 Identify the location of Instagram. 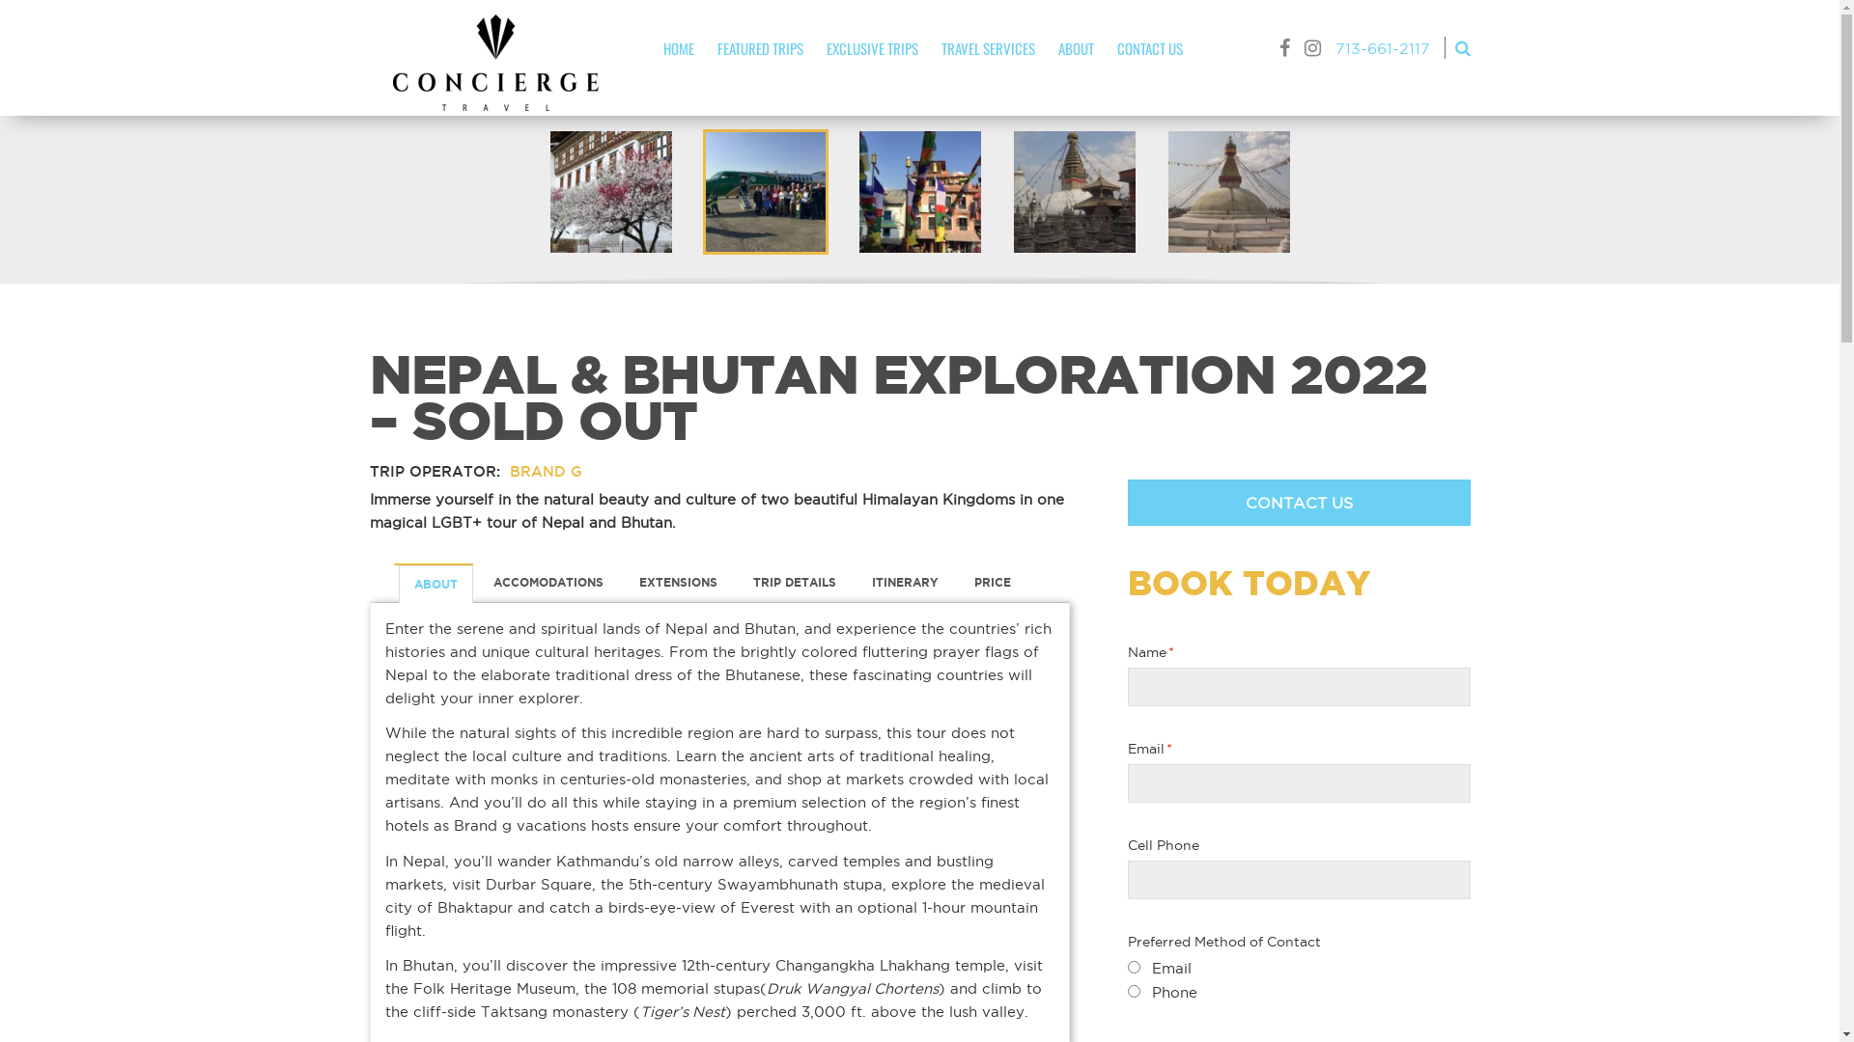
(1313, 48).